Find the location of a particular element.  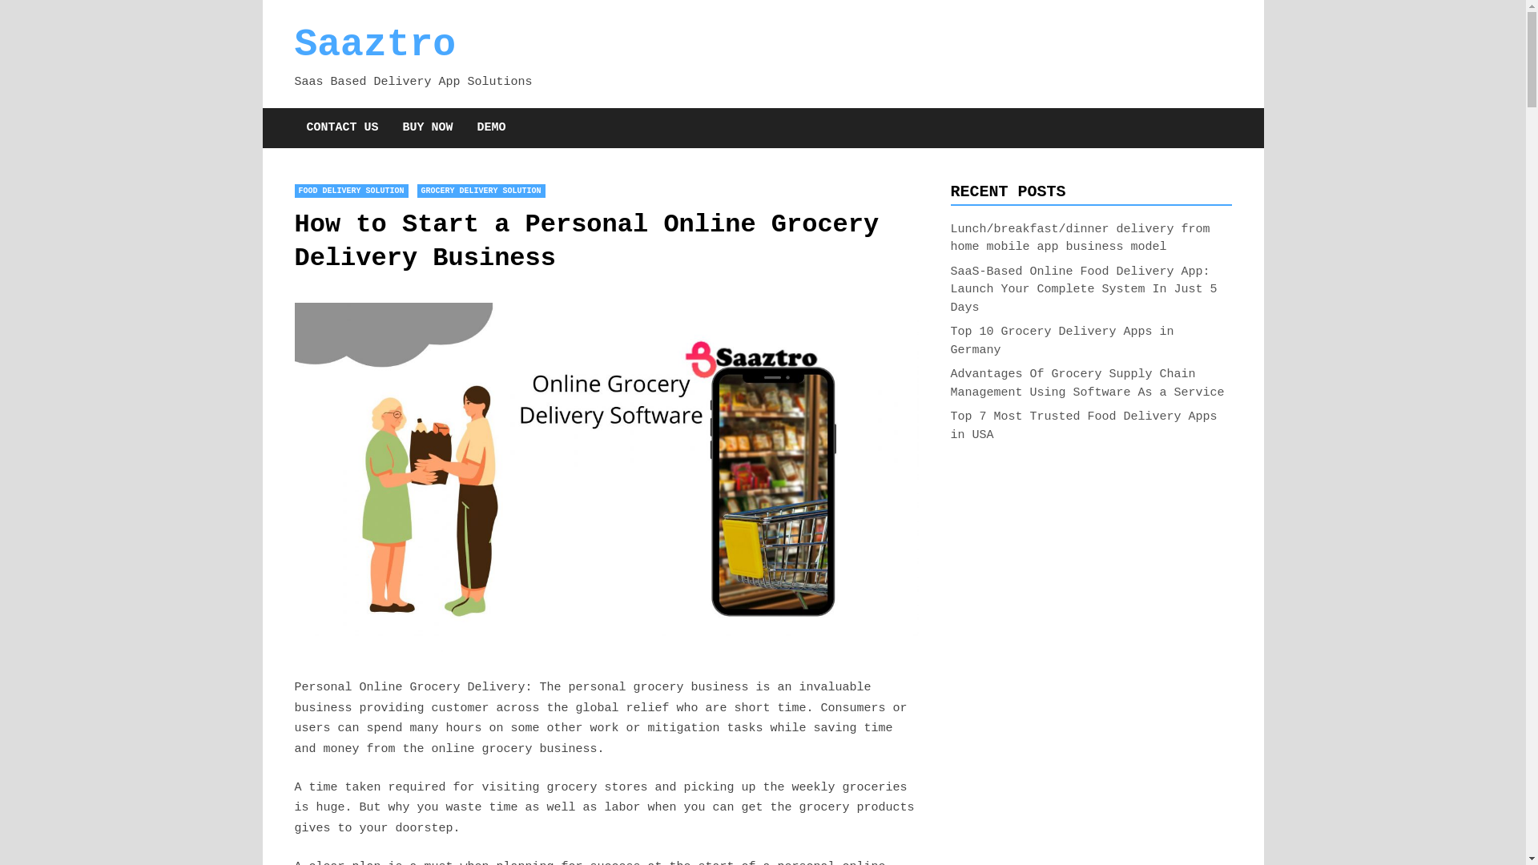

DEMO is located at coordinates (492, 127).